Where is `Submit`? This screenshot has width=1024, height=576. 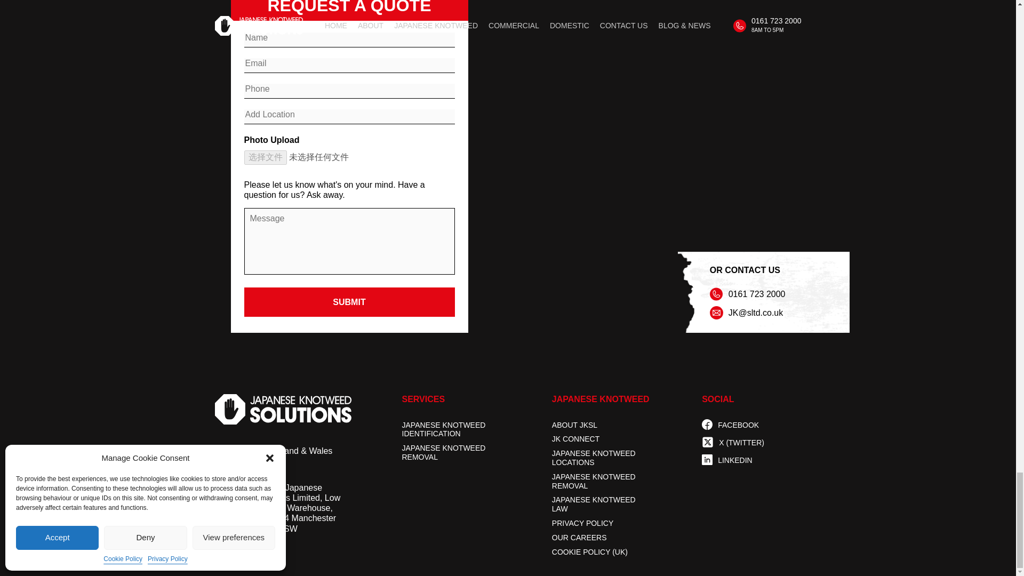 Submit is located at coordinates (349, 302).